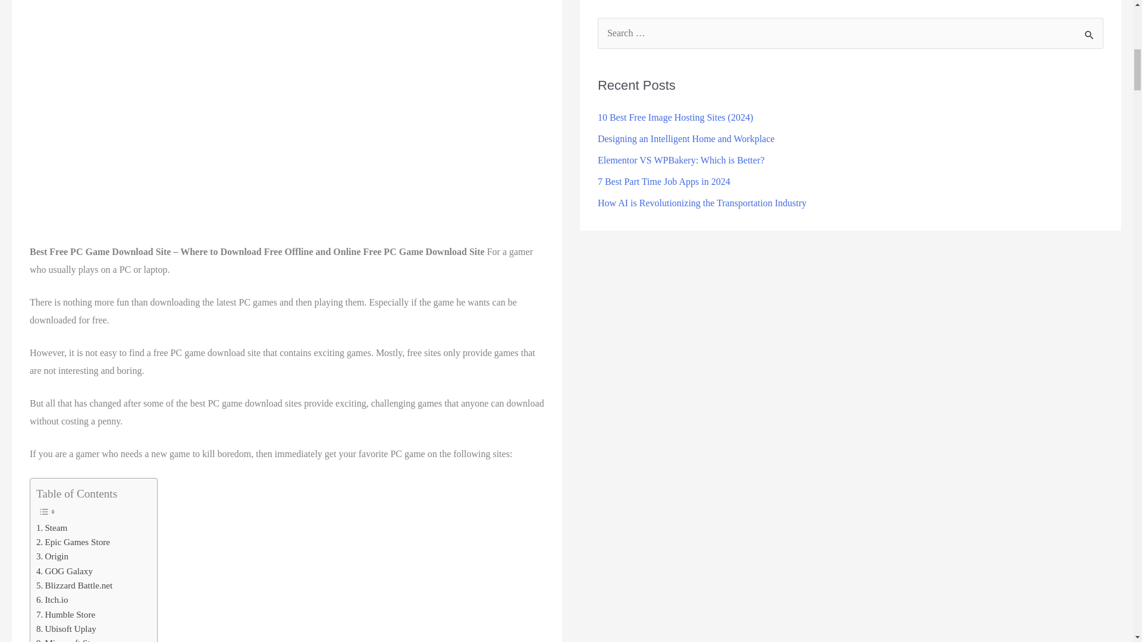  I want to click on GOG Galaxy, so click(64, 571).